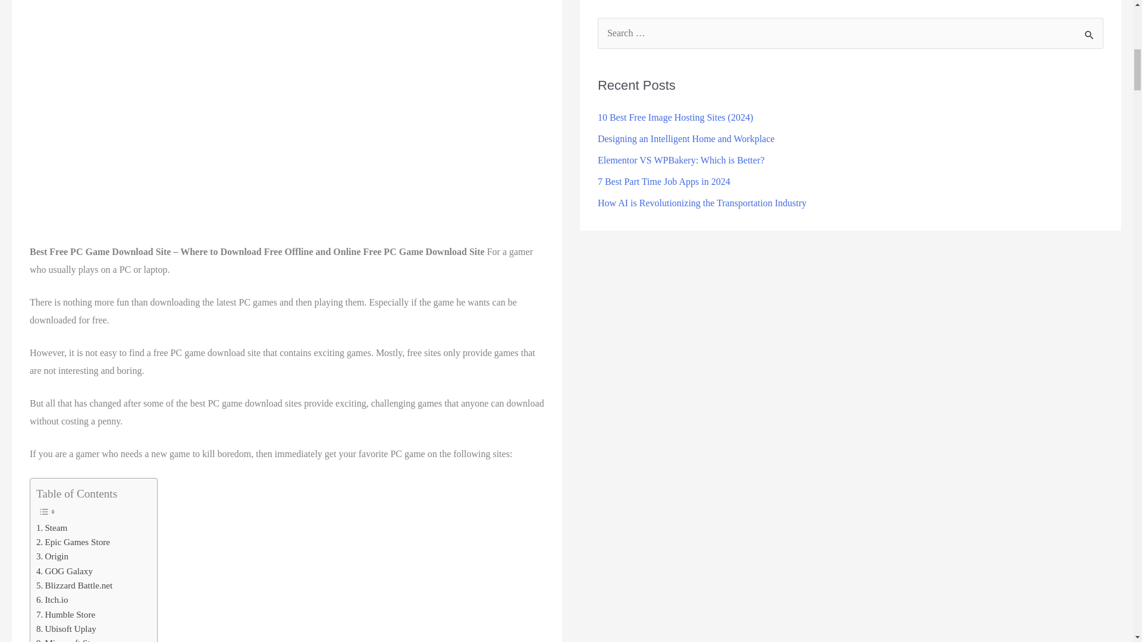  I want to click on GOG Galaxy, so click(64, 571).